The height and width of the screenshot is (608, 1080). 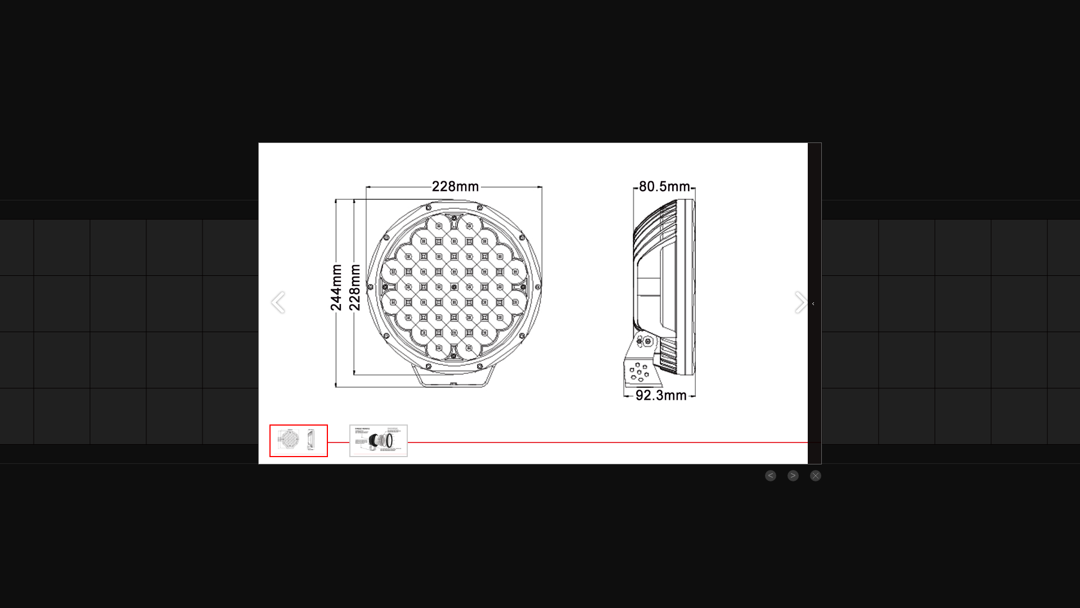 What do you see at coordinates (793, 476) in the screenshot?
I see `>` at bounding box center [793, 476].